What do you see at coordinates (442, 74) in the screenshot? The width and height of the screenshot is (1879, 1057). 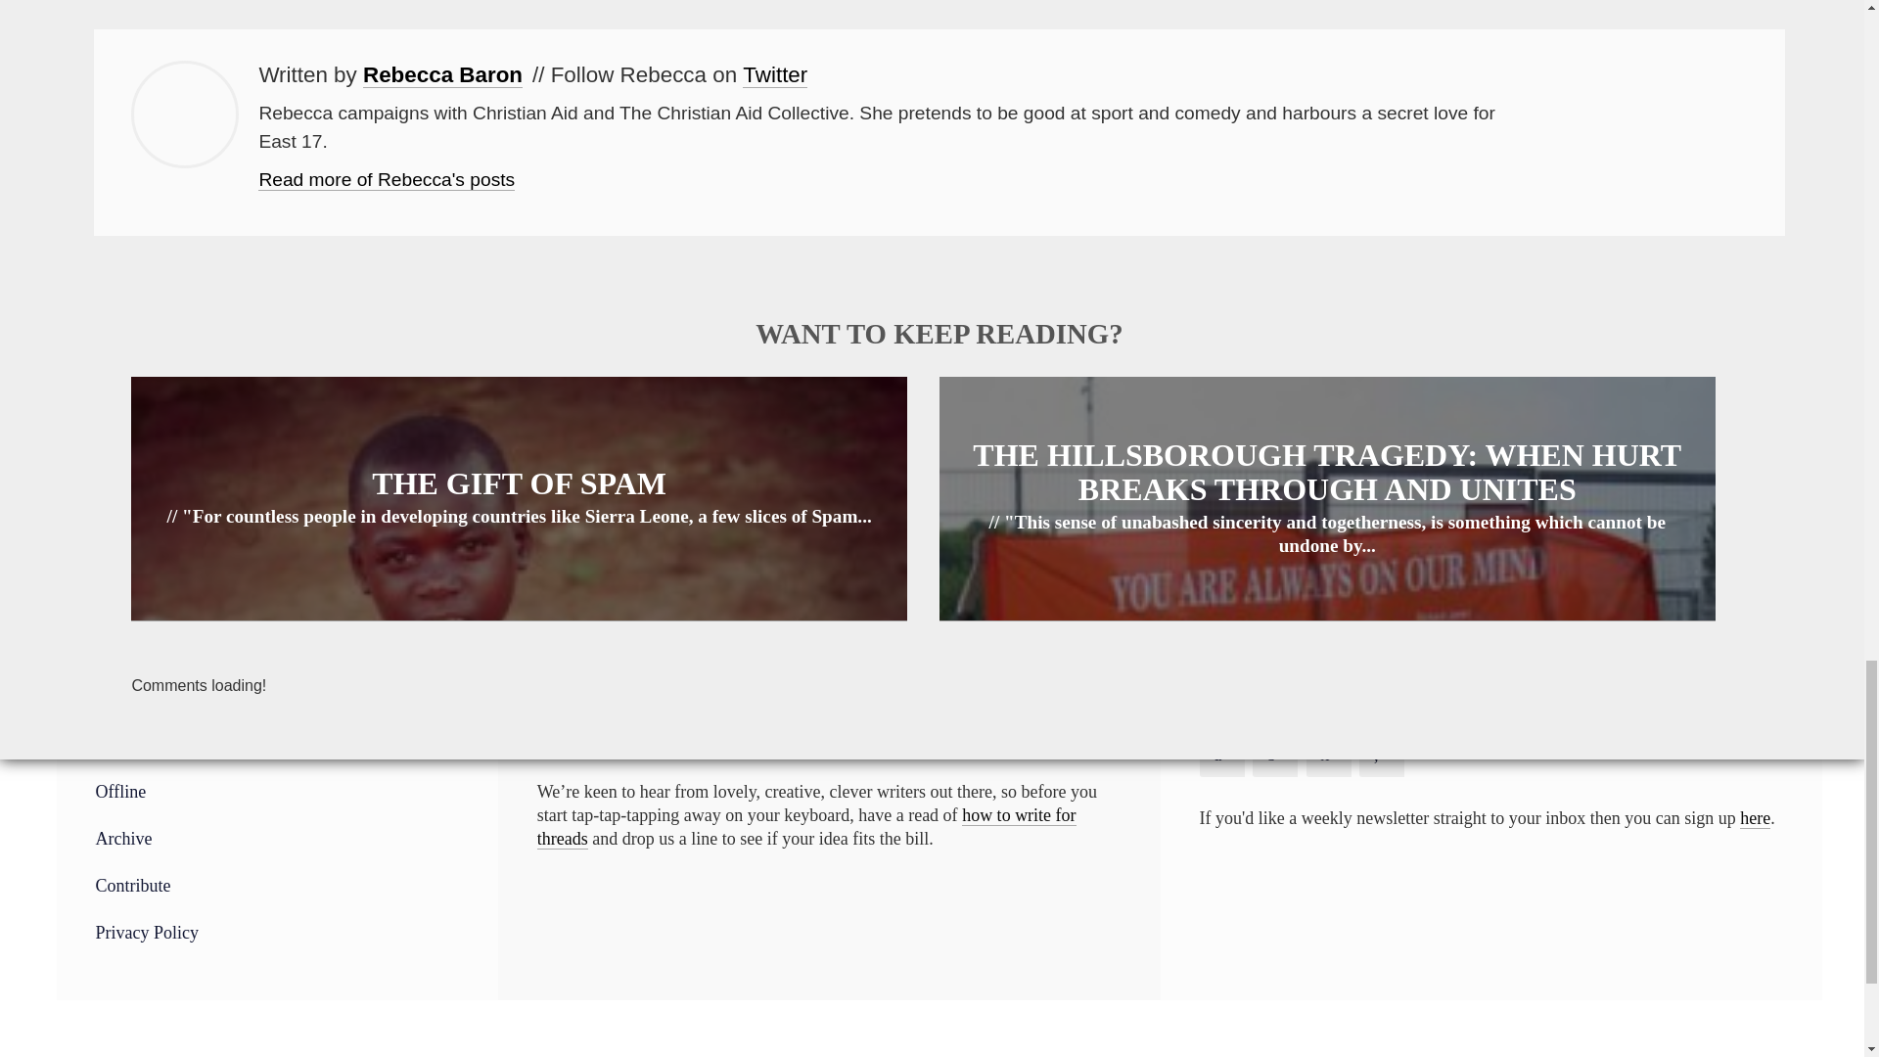 I see `Rebecca Baron` at bounding box center [442, 74].